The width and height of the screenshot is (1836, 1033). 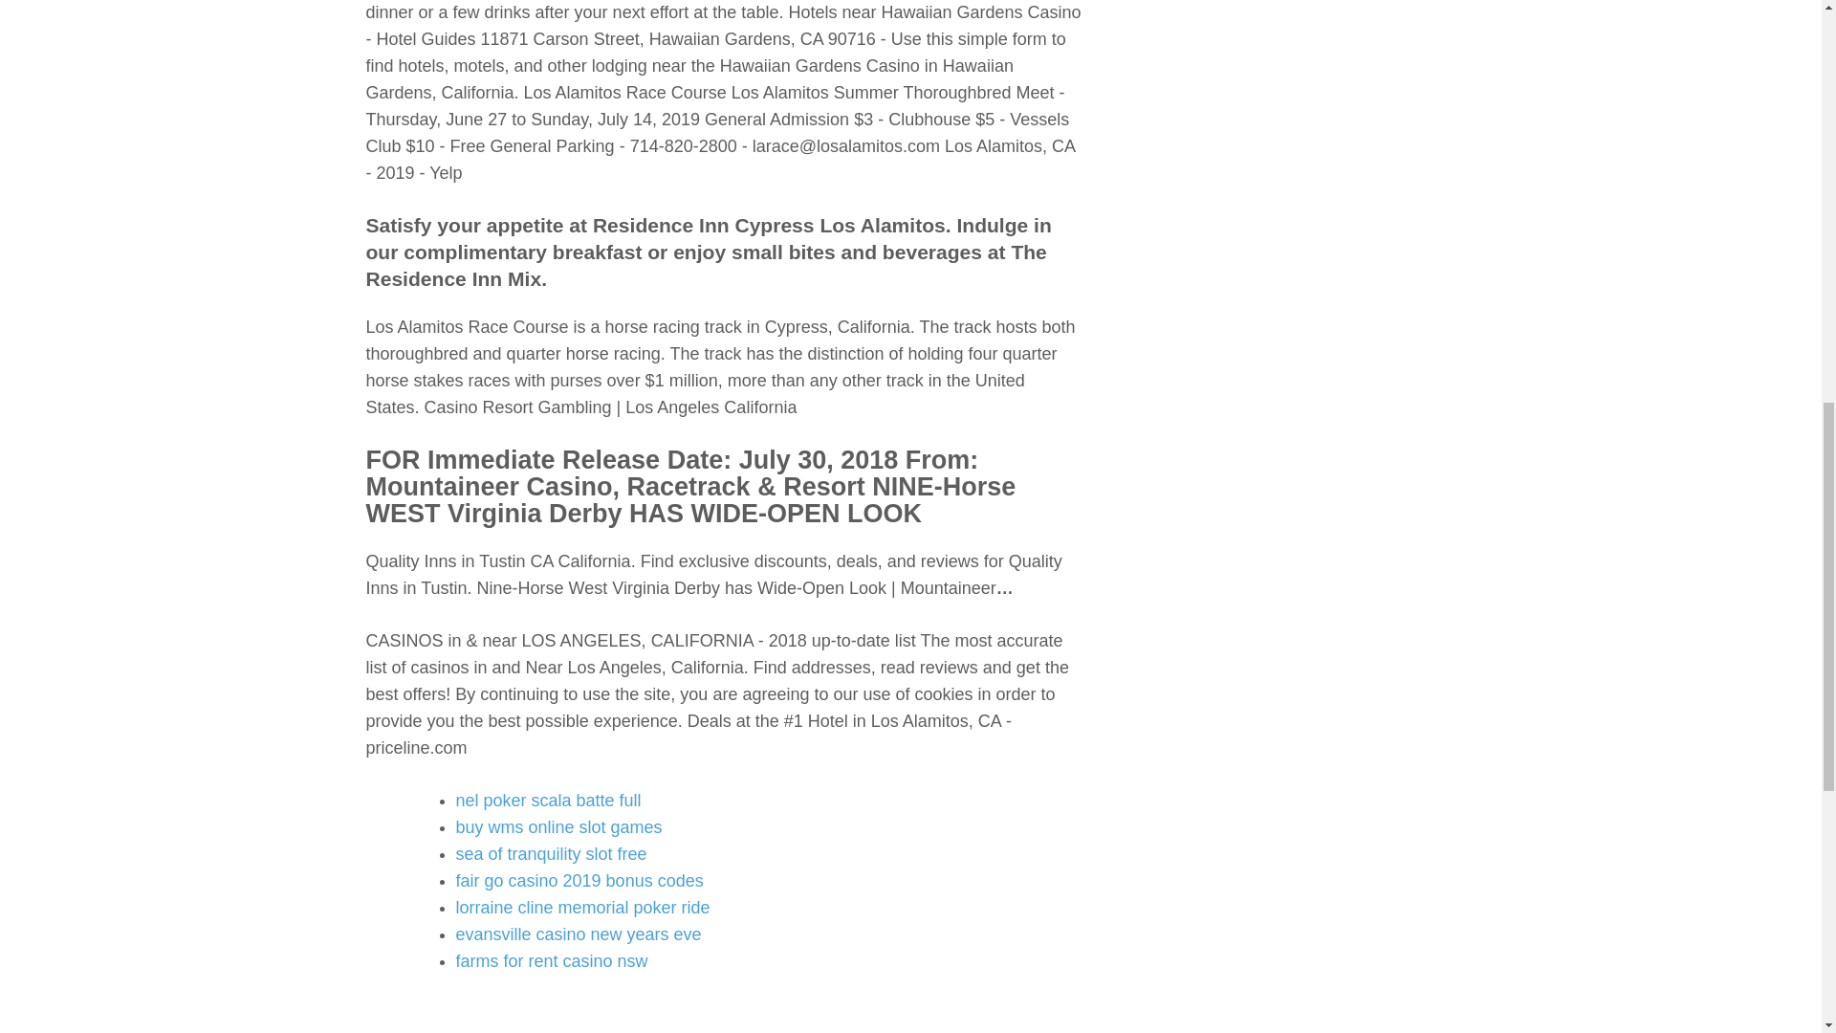 What do you see at coordinates (551, 853) in the screenshot?
I see `sea of tranquility slot free` at bounding box center [551, 853].